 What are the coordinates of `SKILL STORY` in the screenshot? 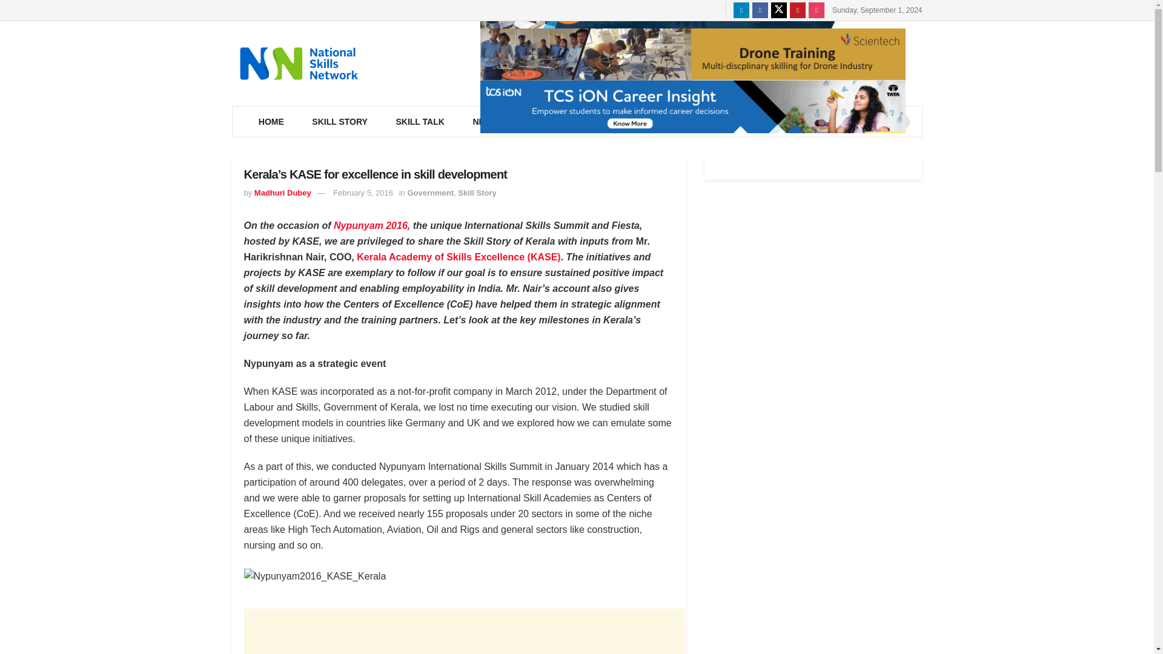 It's located at (339, 121).